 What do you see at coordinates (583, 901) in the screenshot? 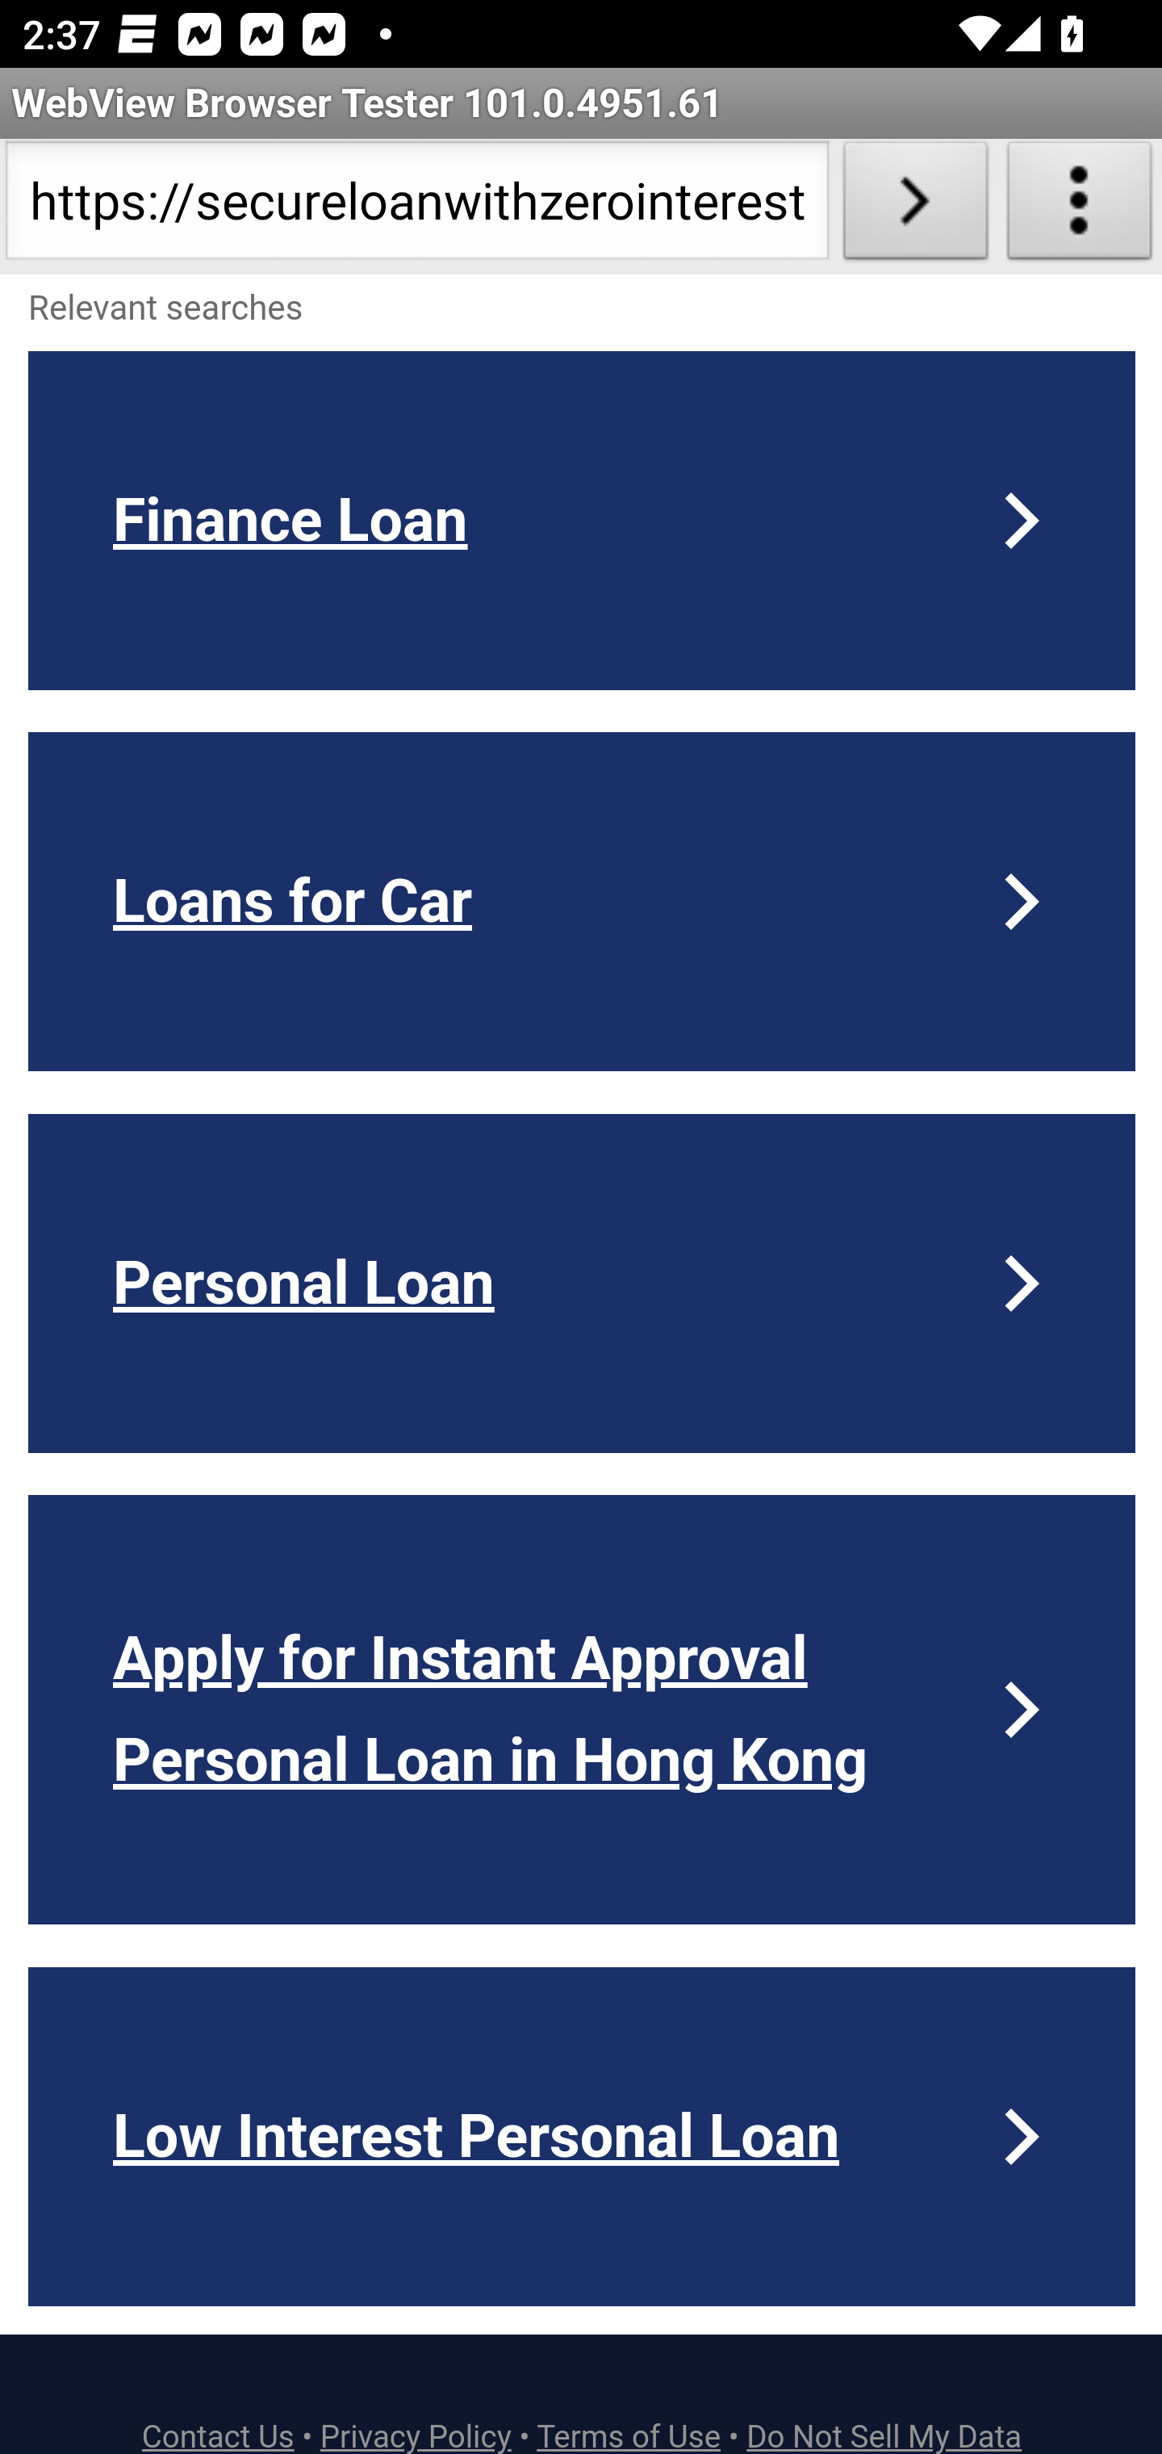
I see `Loans for Car` at bounding box center [583, 901].